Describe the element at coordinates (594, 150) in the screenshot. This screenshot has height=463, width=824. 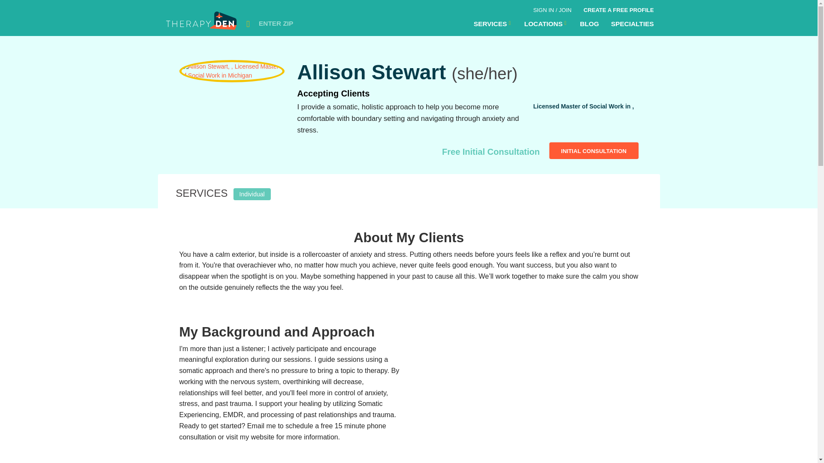
I see `Send email to Allison Stewart` at that location.